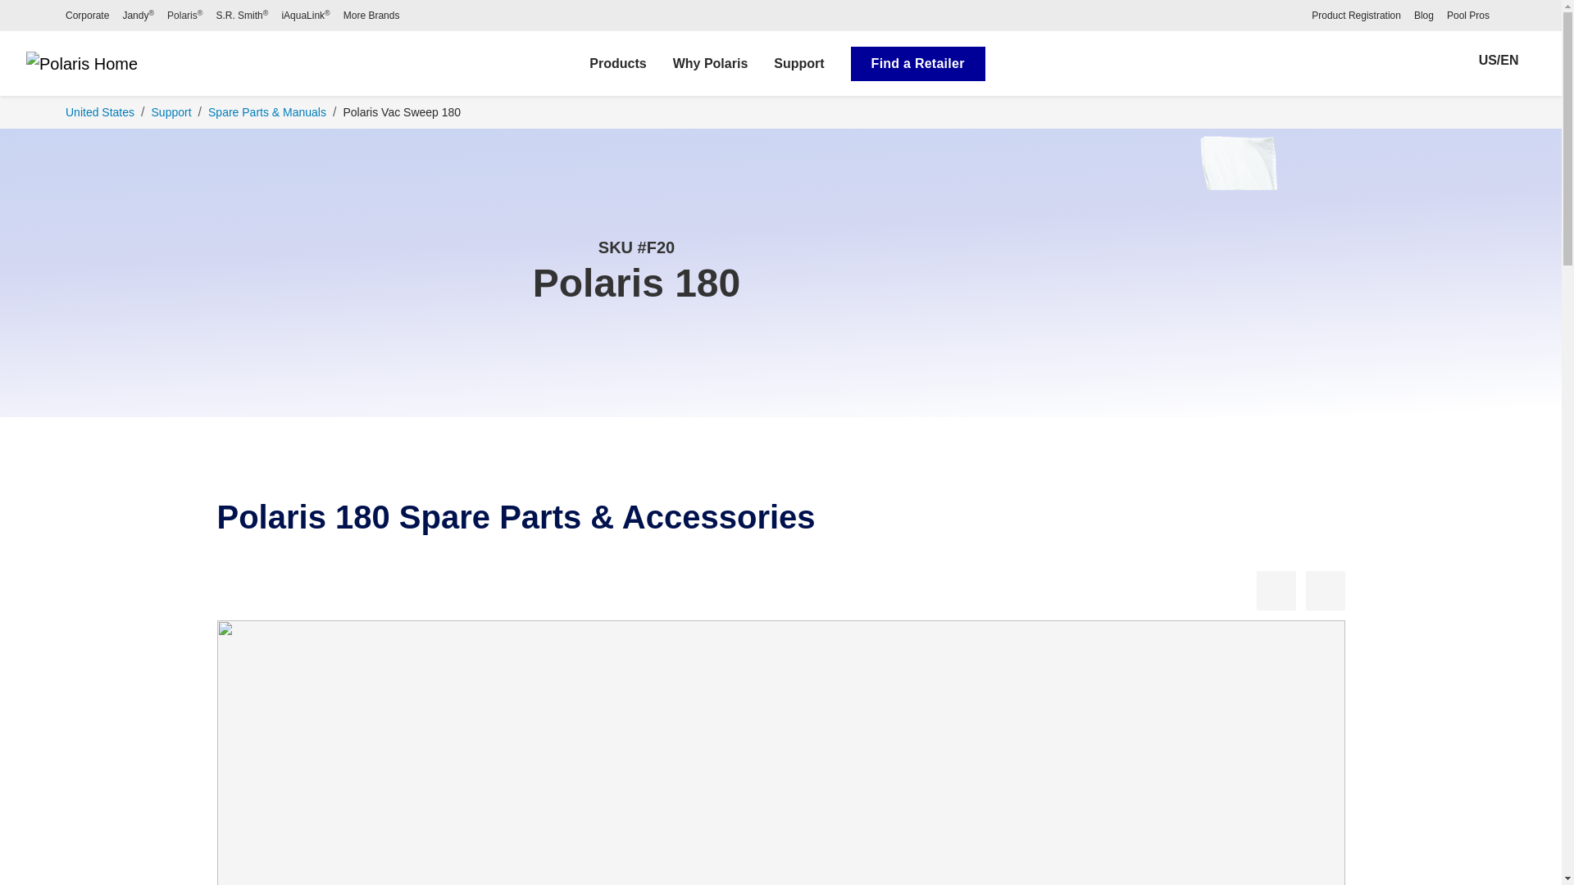 Image resolution: width=1574 pixels, height=885 pixels. Describe the element at coordinates (617, 64) in the screenshot. I see `Products` at that location.